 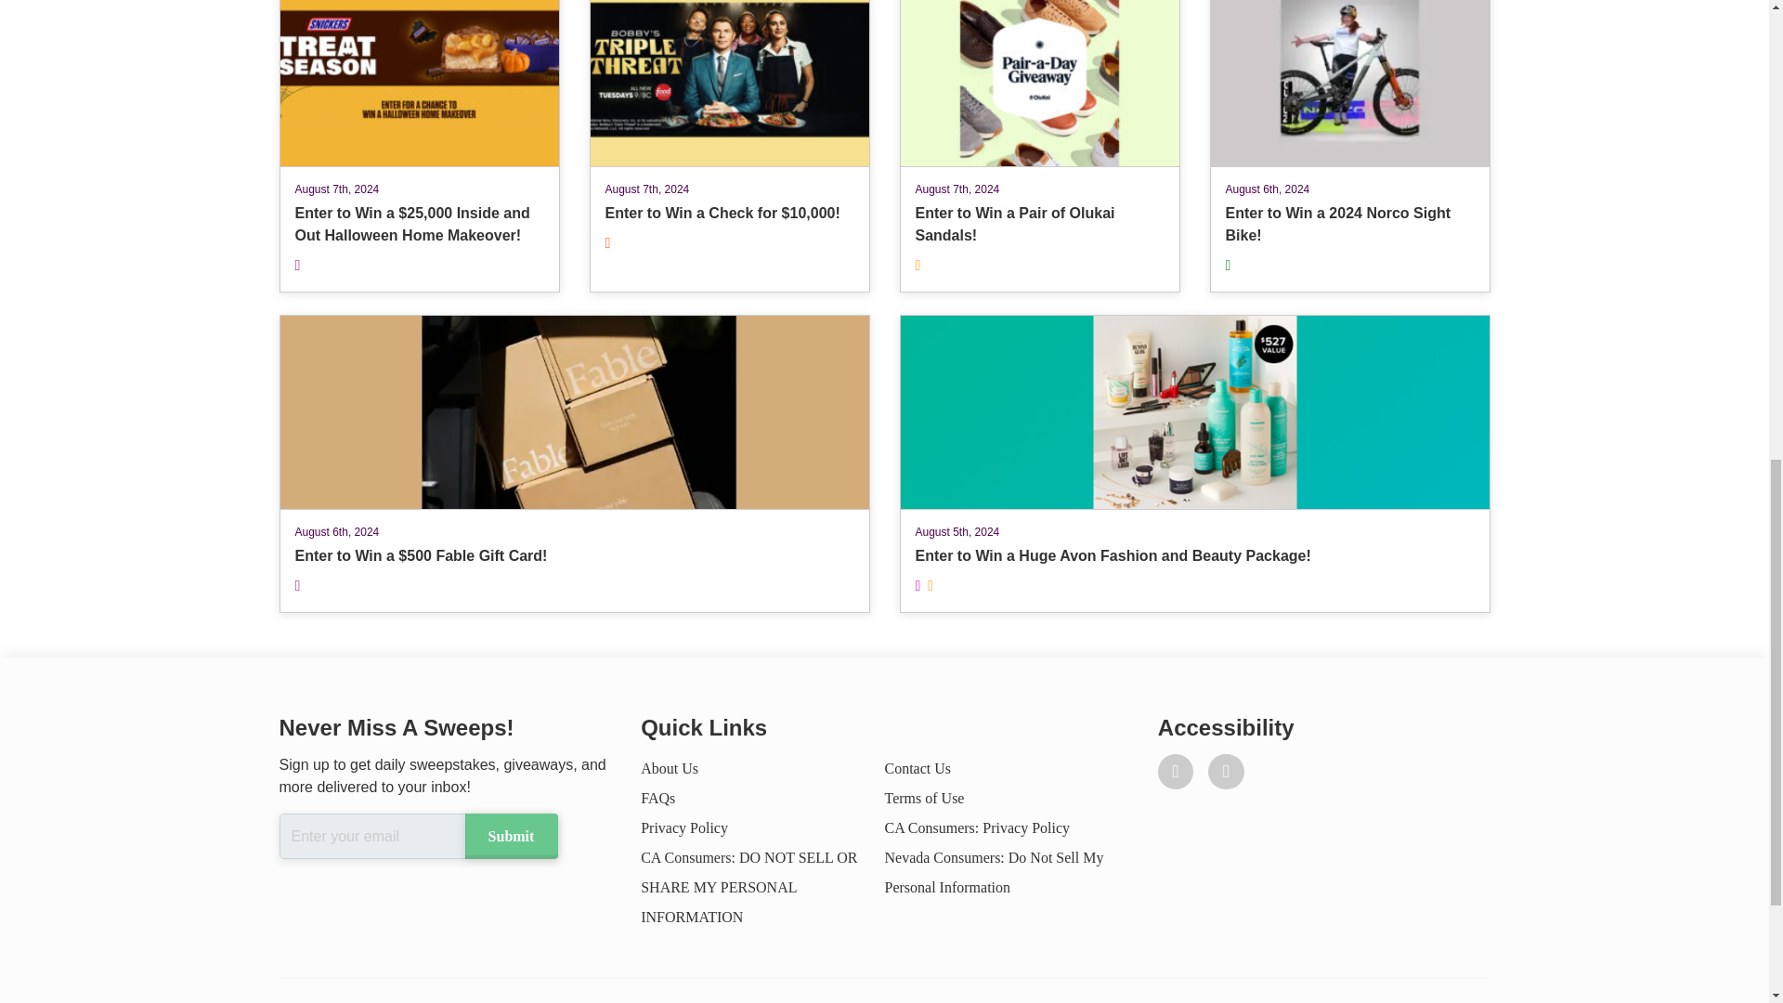 I want to click on FAQs, so click(x=510, y=836).